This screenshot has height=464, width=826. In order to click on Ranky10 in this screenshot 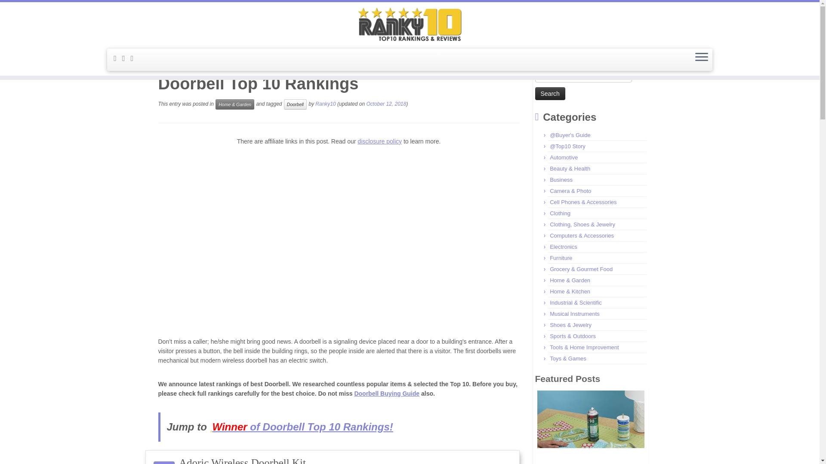, I will do `click(166, 59)`.